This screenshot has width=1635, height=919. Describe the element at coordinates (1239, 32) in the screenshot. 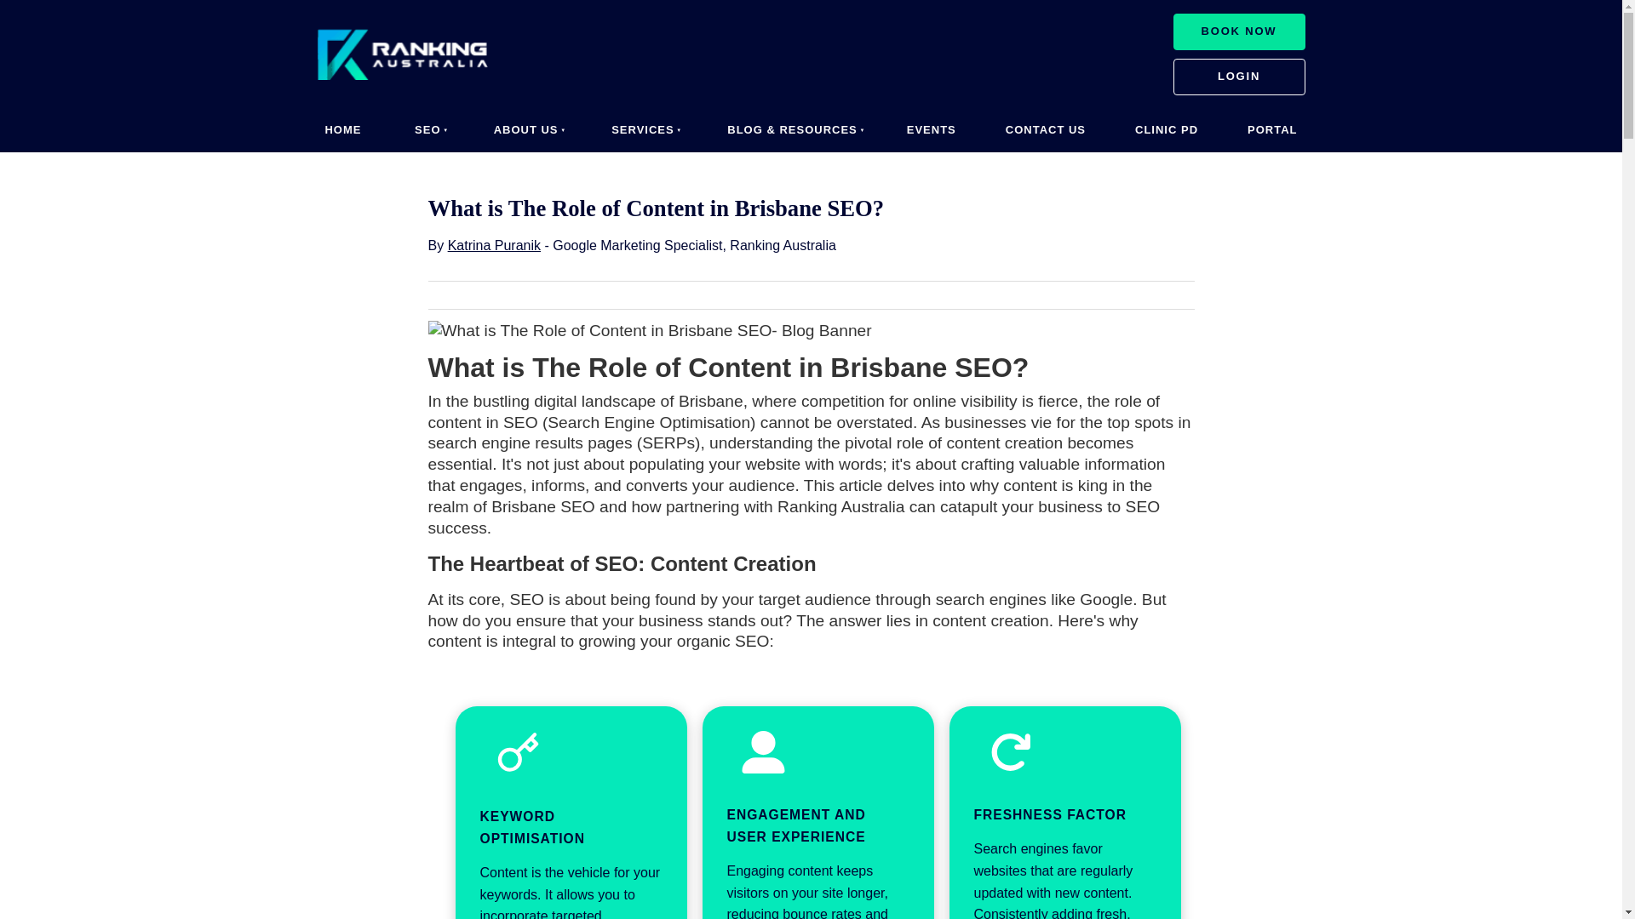

I see `Brisbane SEO Agency - SEO Services - Subscriptions` at that location.